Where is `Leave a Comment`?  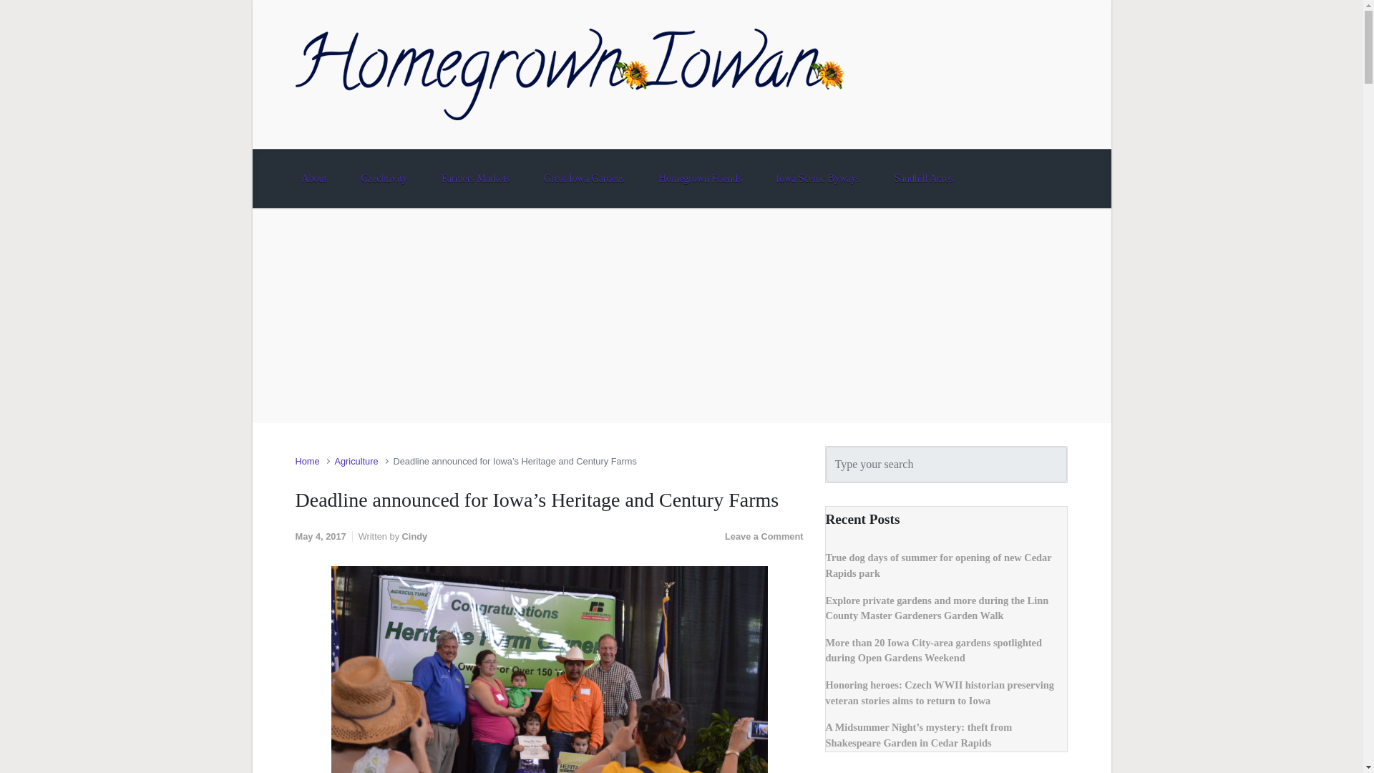
Leave a Comment is located at coordinates (764, 536).